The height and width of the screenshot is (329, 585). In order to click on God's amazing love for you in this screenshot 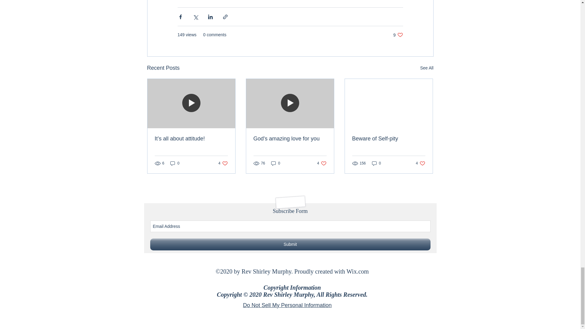, I will do `click(290, 138)`.